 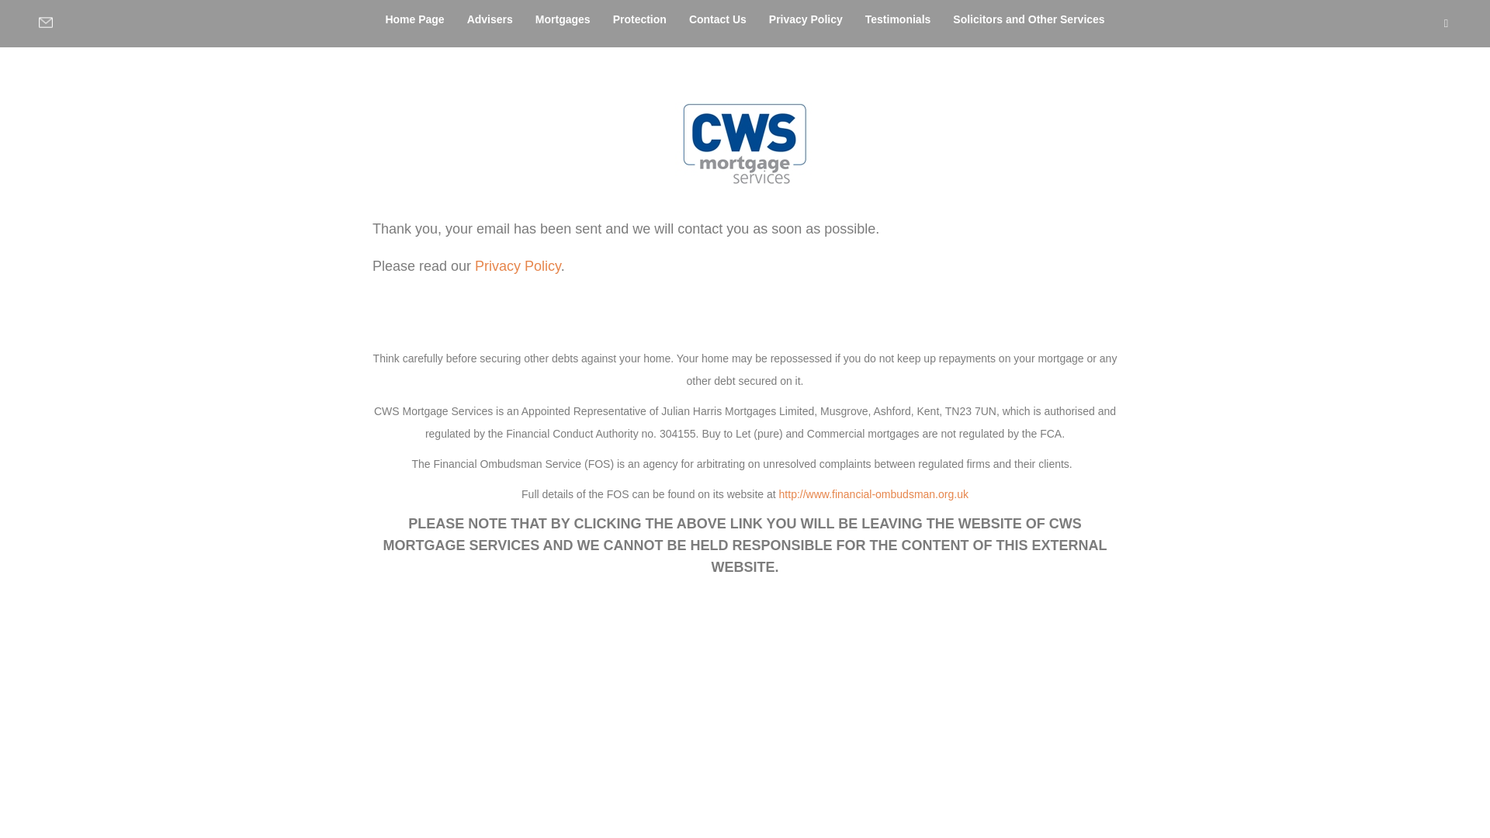 I want to click on Contact Us, so click(x=717, y=19).